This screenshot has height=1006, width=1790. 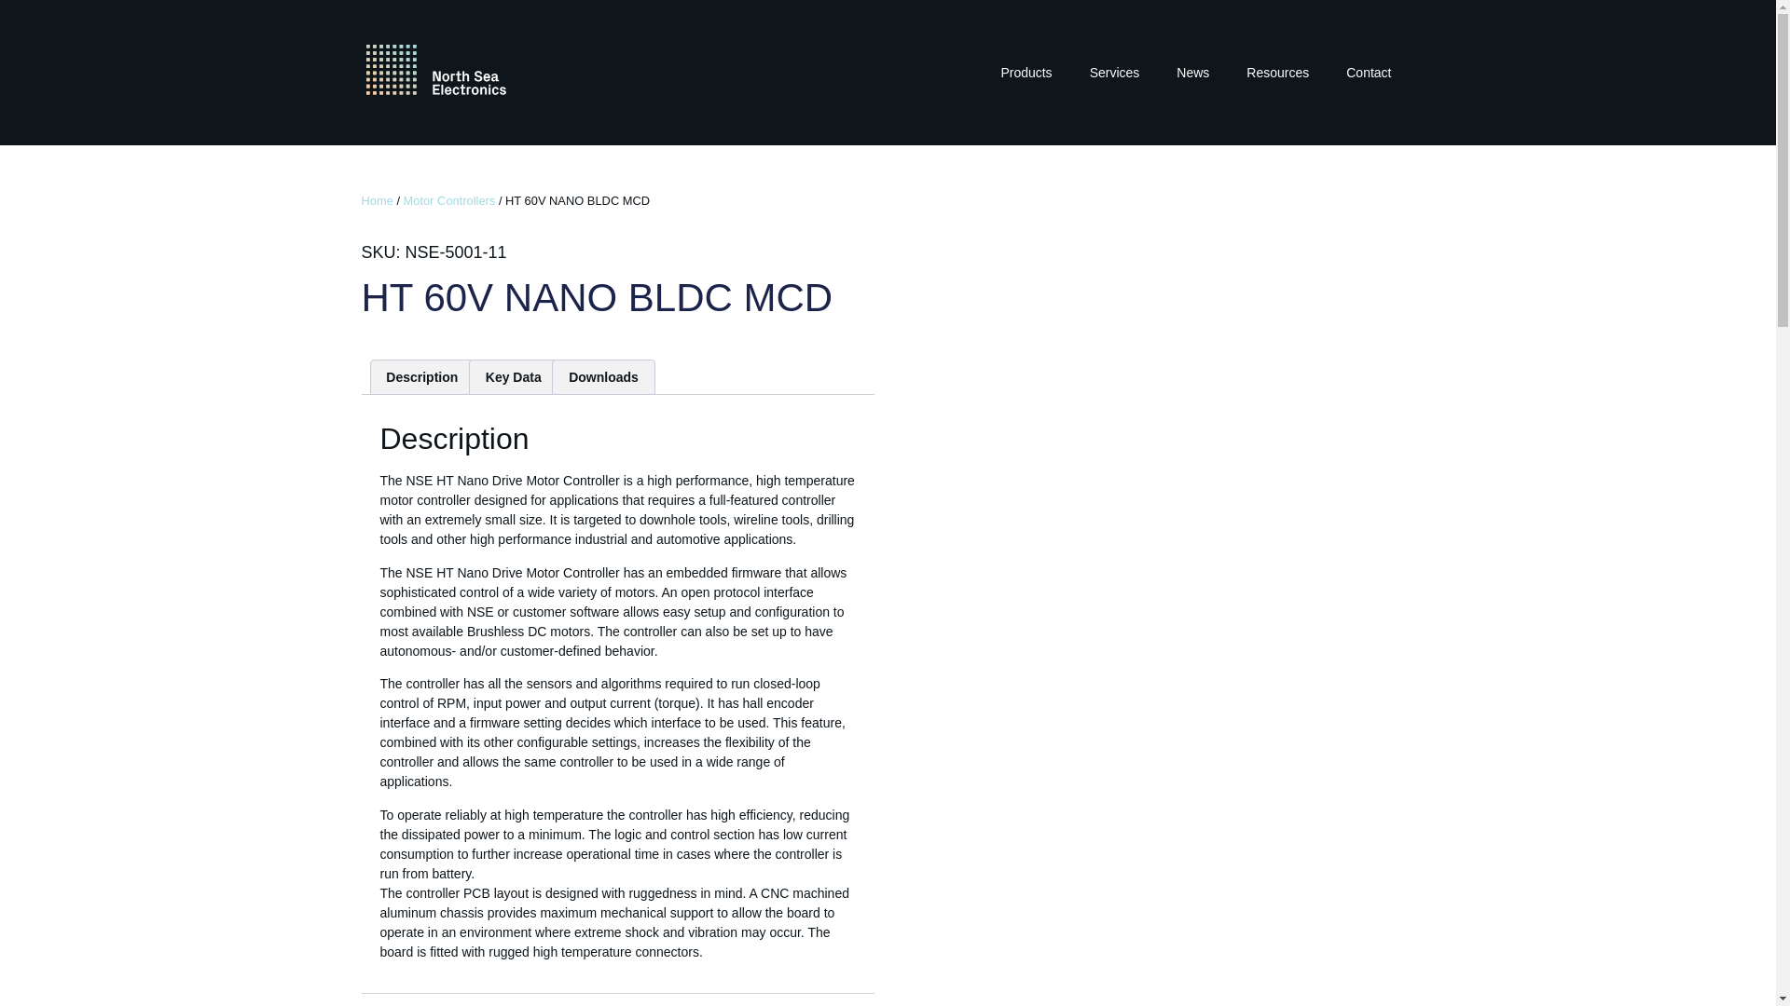 What do you see at coordinates (377, 200) in the screenshot?
I see `Home` at bounding box center [377, 200].